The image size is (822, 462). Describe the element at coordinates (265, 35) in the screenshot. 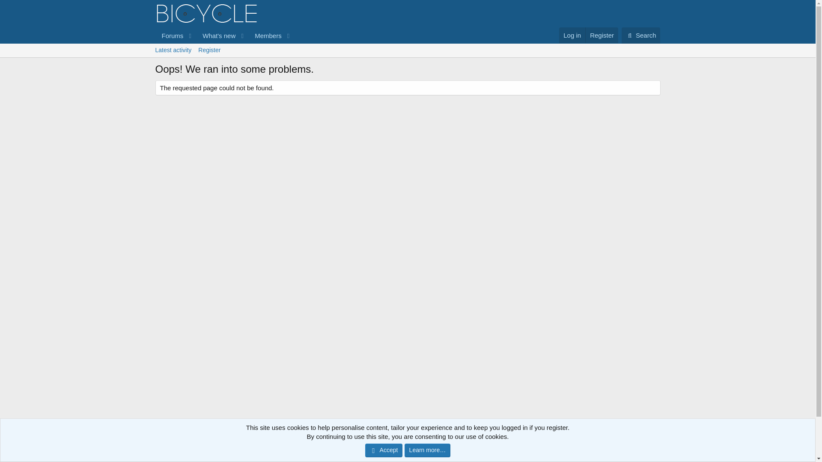

I see `Members` at that location.